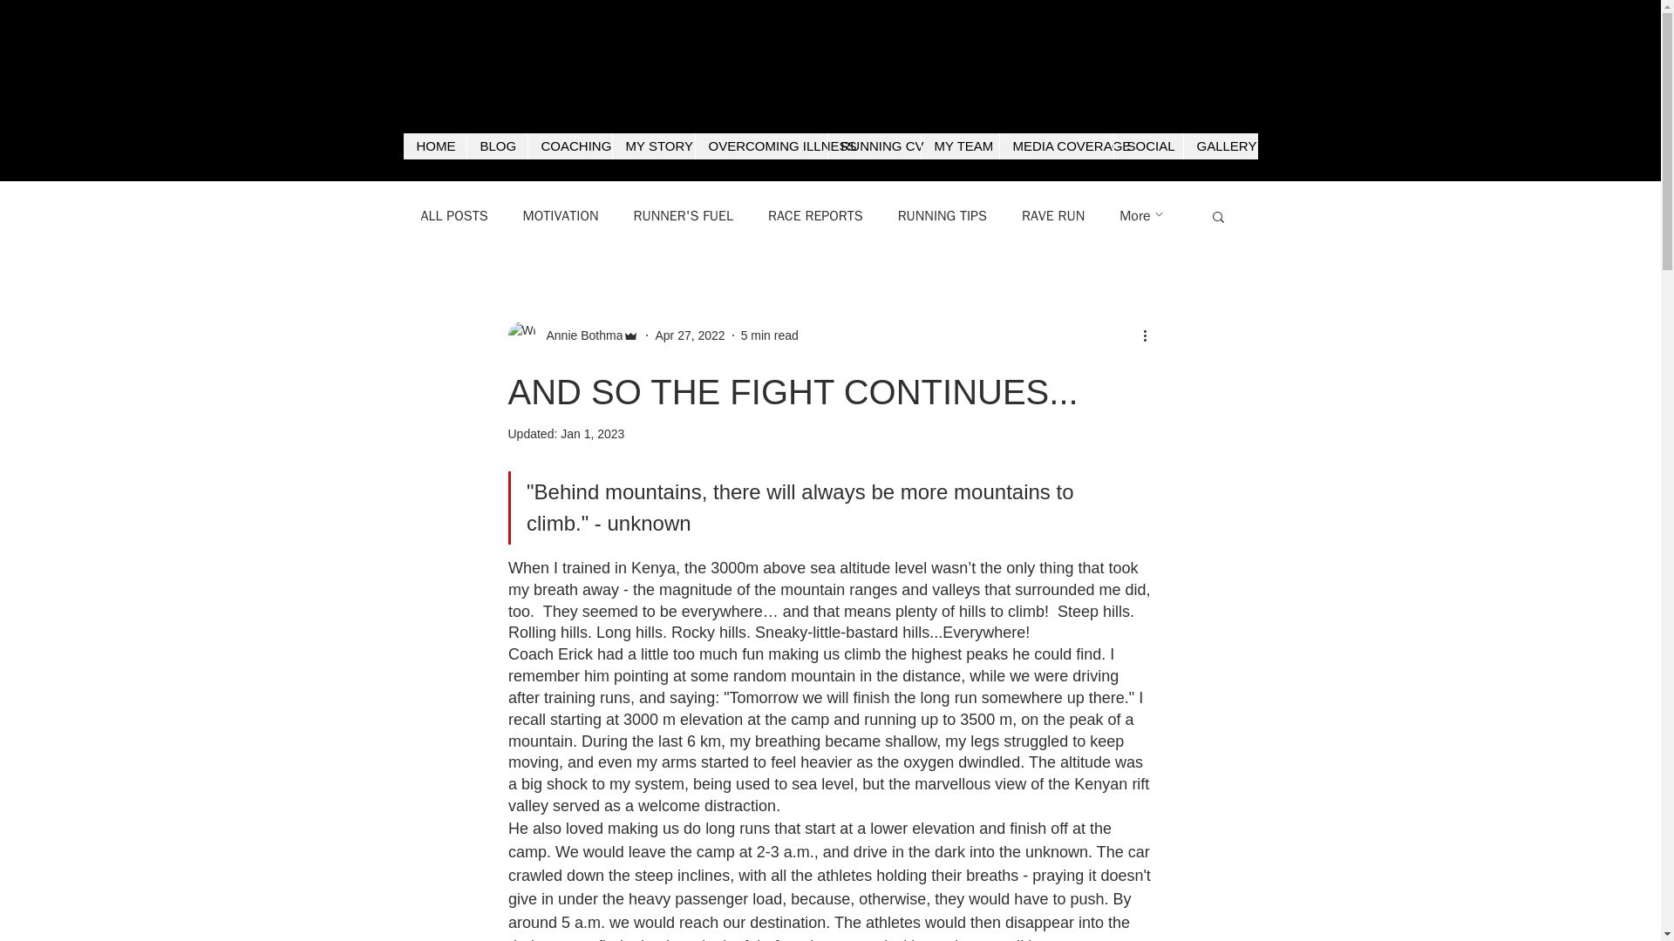 The image size is (1674, 941). What do you see at coordinates (942, 216) in the screenshot?
I see `RUNNING TIPS` at bounding box center [942, 216].